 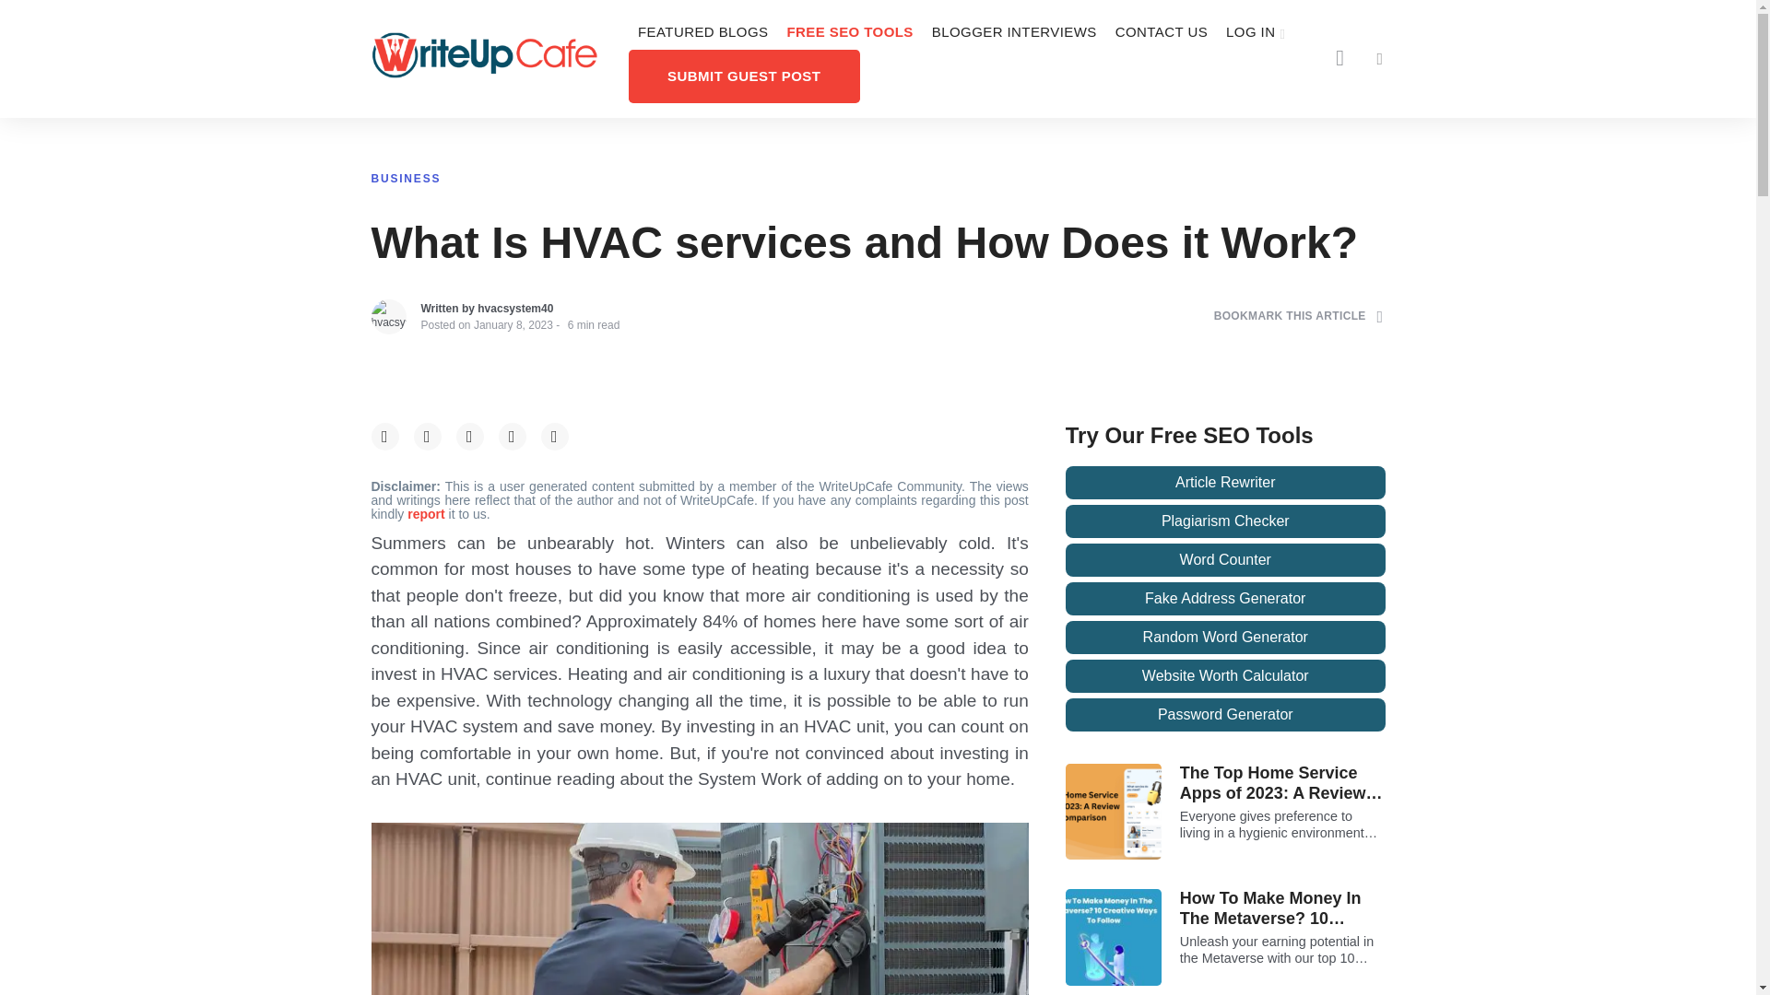 What do you see at coordinates (513, 324) in the screenshot?
I see `January 8, 2023` at bounding box center [513, 324].